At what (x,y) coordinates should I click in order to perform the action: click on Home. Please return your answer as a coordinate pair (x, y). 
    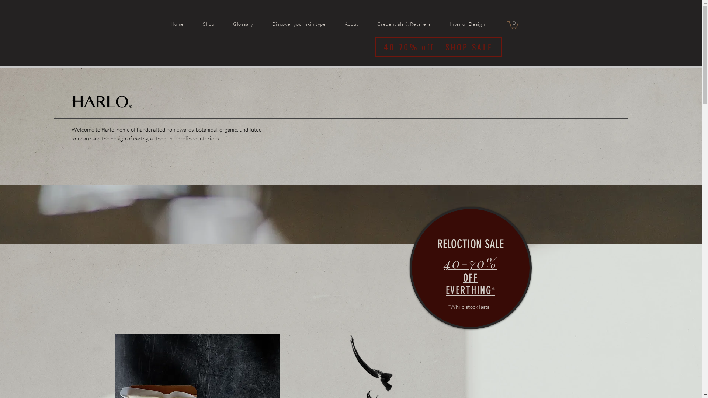
    Looking at the image, I should click on (186, 24).